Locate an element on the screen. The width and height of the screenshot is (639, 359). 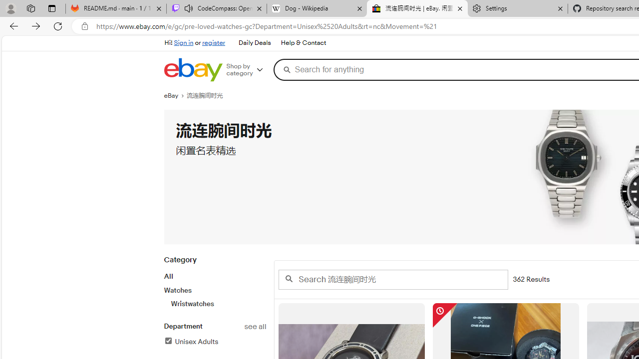
Unisex Adults Filter Applied is located at coordinates (191, 342).